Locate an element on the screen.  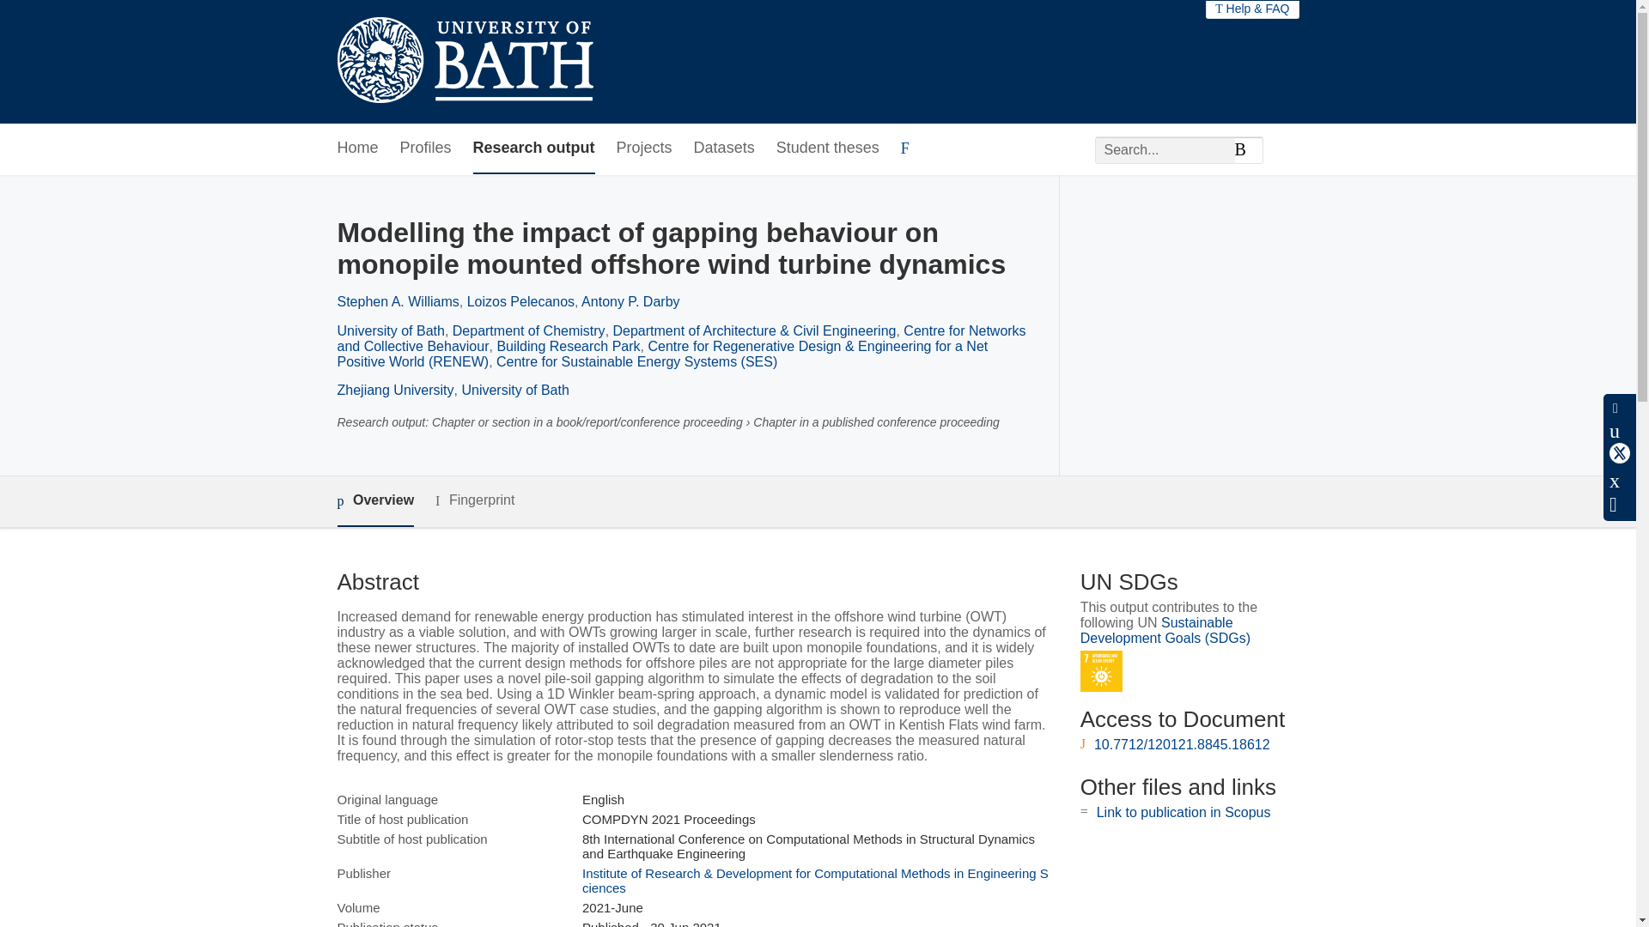
Department of Chemistry is located at coordinates (528, 330).